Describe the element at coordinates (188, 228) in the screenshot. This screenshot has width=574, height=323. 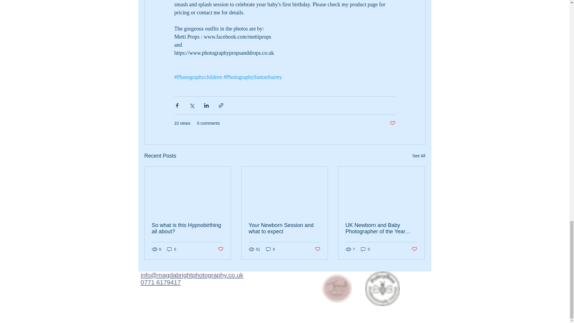
I see `So what is this Hypnobirthing all about?` at that location.